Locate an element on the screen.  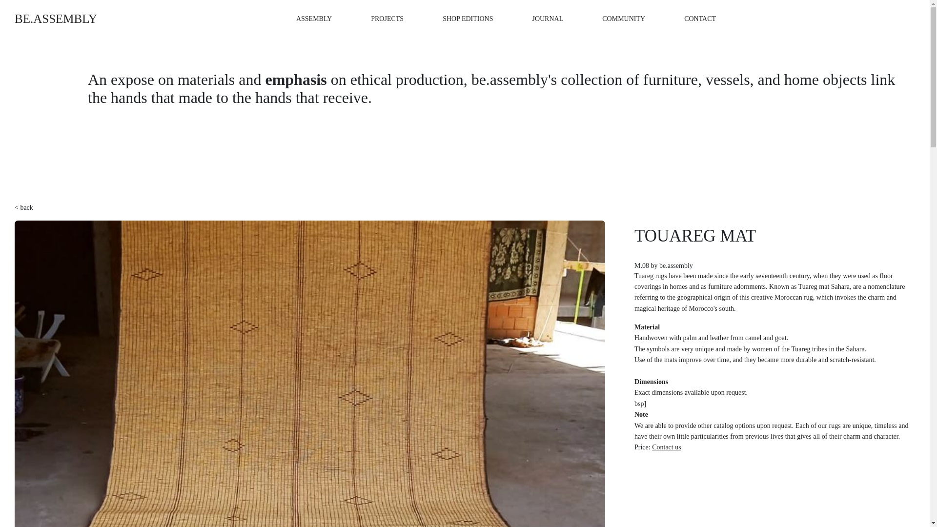
BE.ASSEMBLY is located at coordinates (56, 19).